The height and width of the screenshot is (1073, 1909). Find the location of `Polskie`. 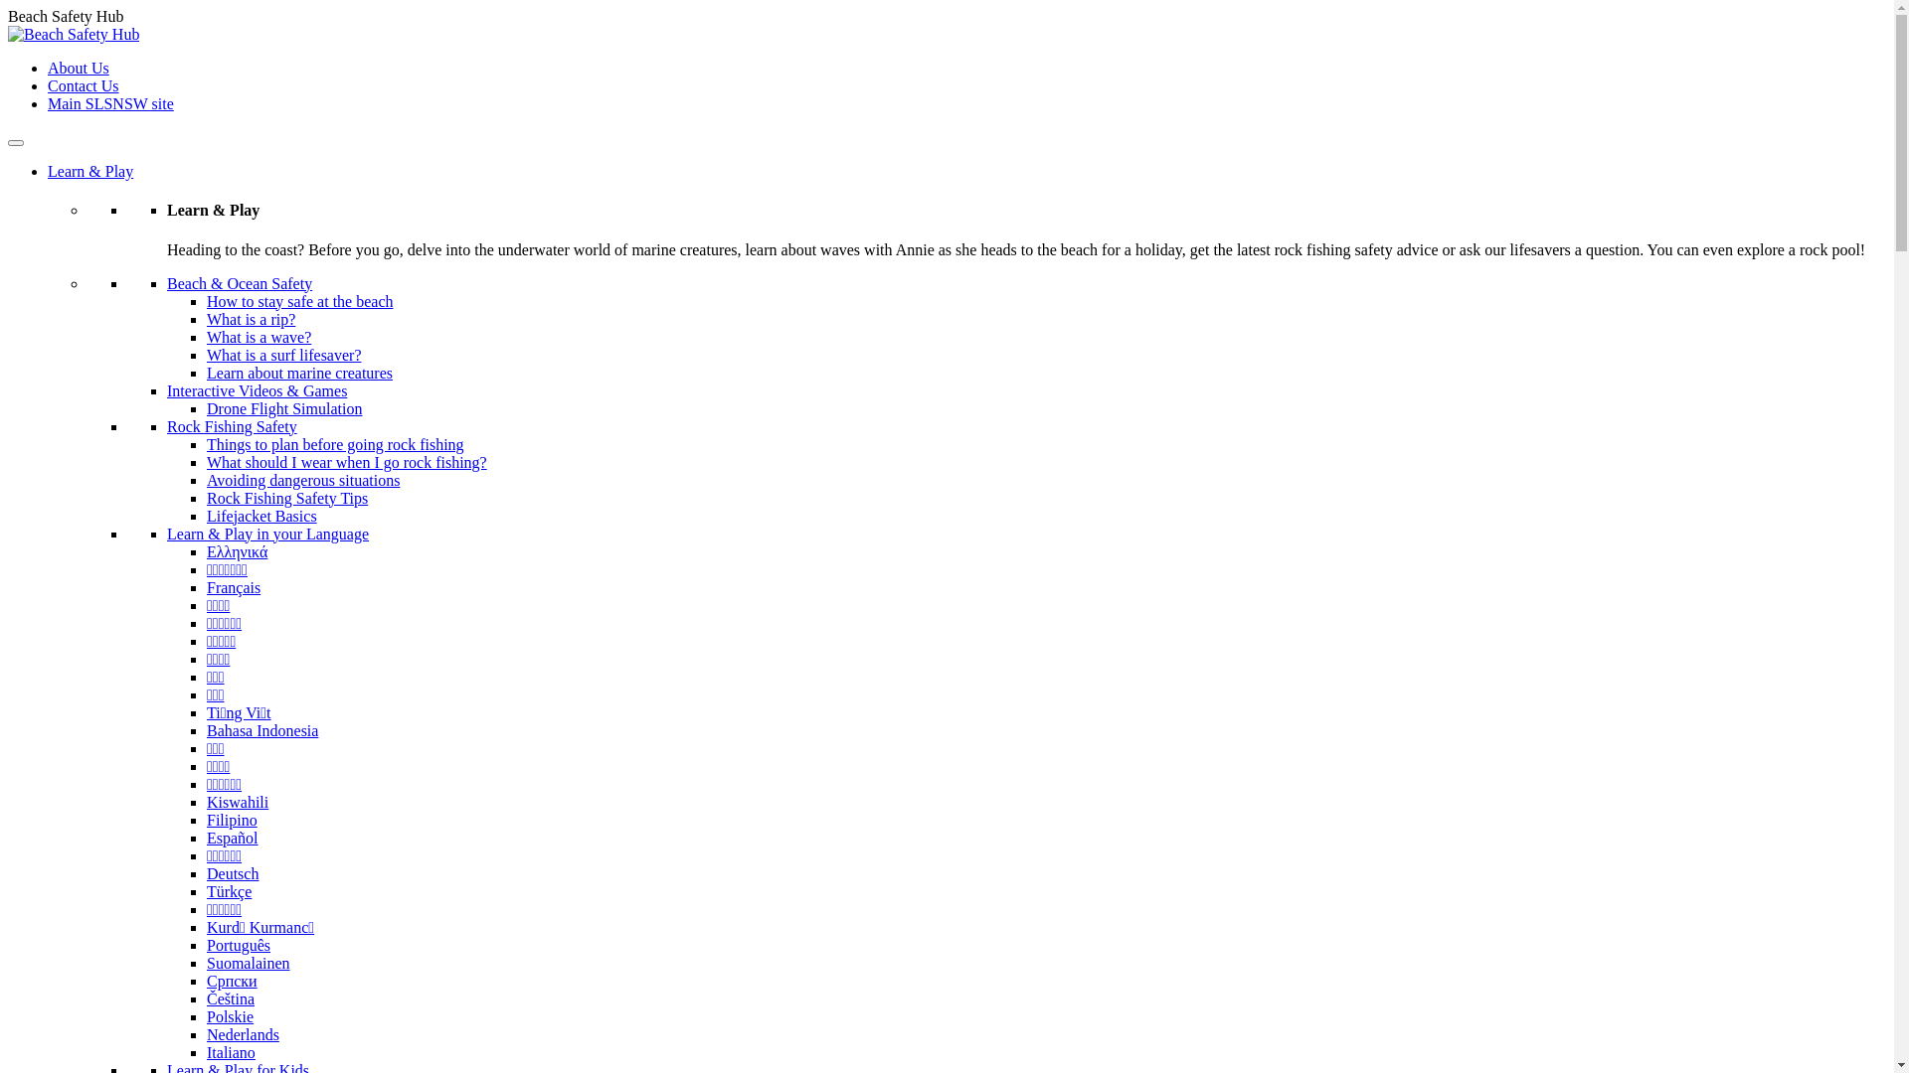

Polskie is located at coordinates (231, 1017).